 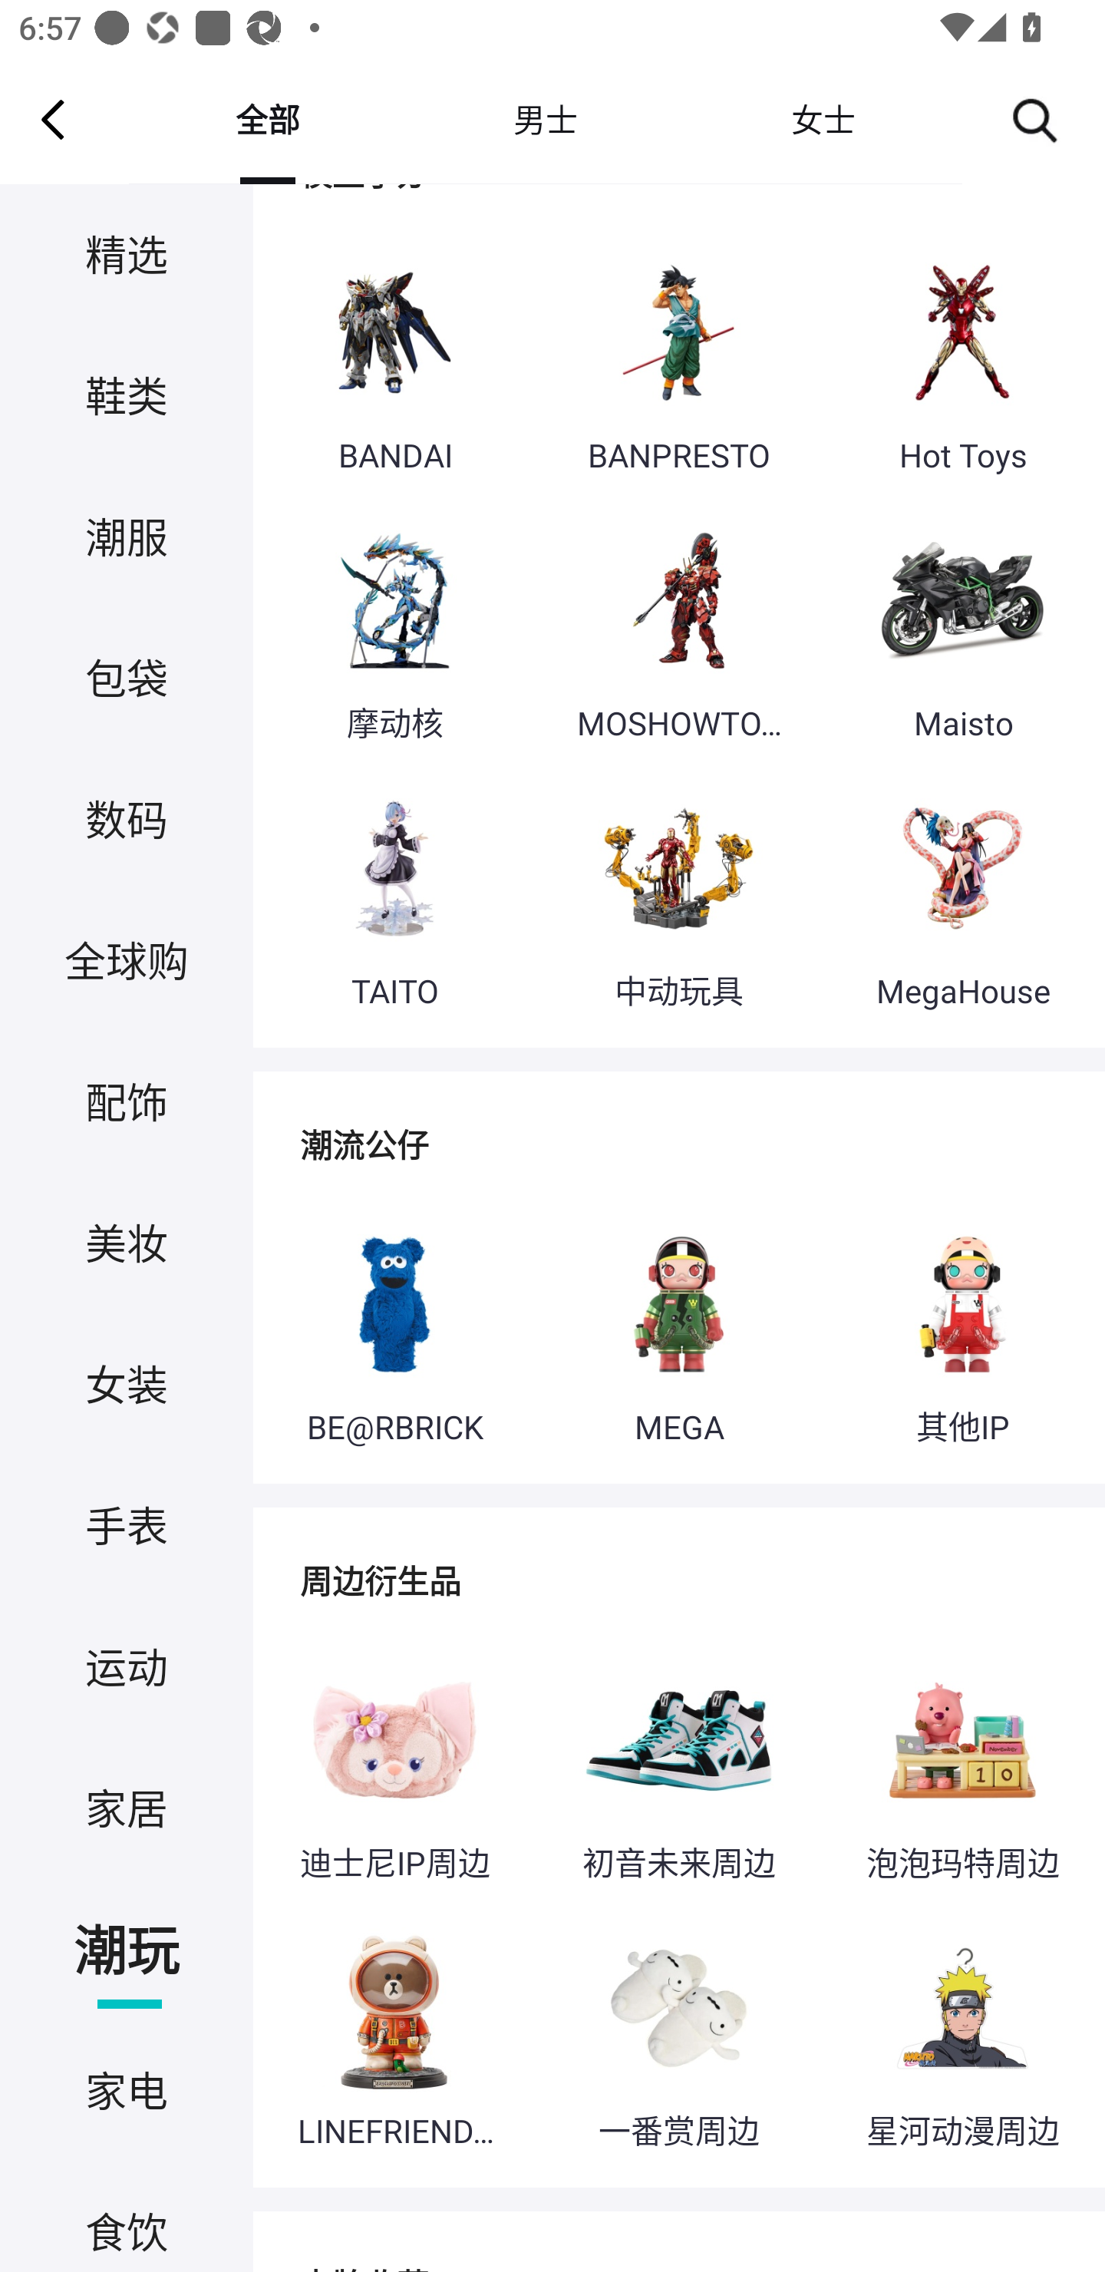 What do you see at coordinates (962, 1772) in the screenshot?
I see `泡泡玛特周边` at bounding box center [962, 1772].